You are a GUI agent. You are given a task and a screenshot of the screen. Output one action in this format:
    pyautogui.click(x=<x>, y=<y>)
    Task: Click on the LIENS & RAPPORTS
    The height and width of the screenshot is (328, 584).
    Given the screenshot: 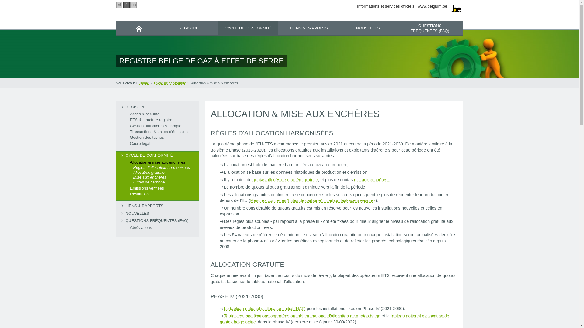 What is the action you would take?
    pyautogui.click(x=309, y=28)
    